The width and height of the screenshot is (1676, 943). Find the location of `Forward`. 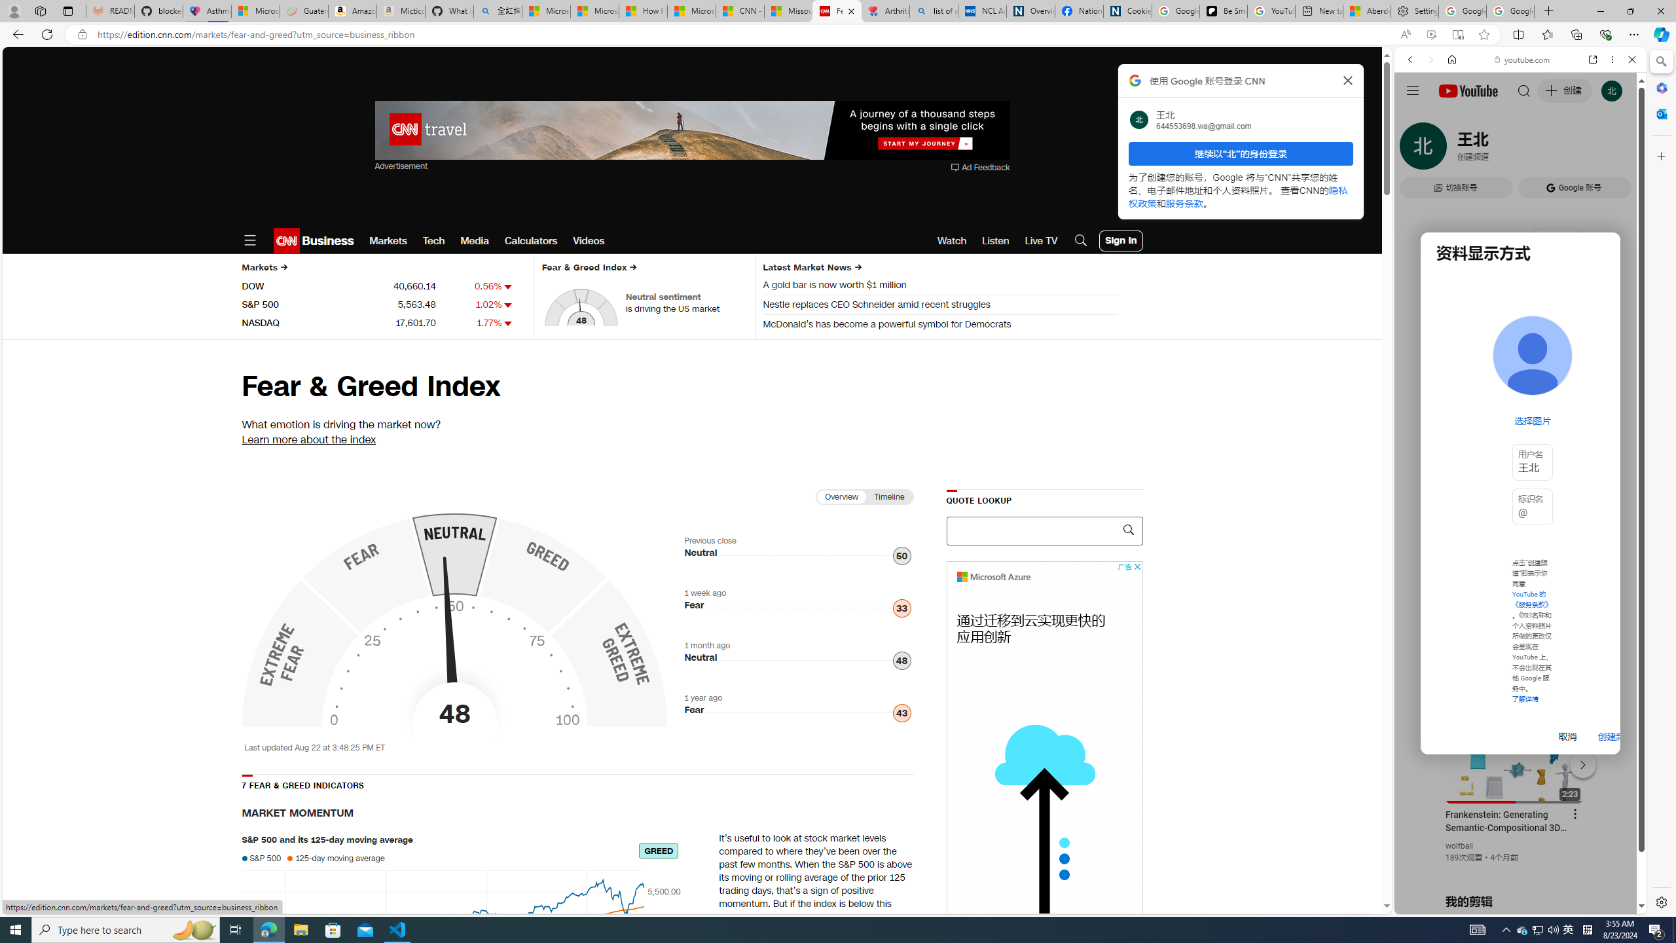

Forward is located at coordinates (1430, 59).